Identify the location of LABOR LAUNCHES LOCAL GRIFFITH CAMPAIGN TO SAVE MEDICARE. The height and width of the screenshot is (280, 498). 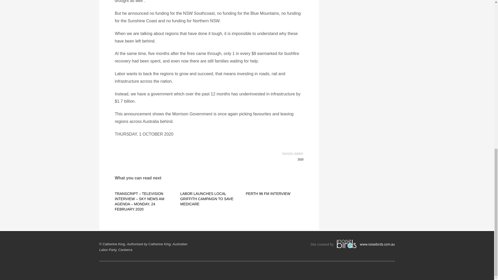
(207, 199).